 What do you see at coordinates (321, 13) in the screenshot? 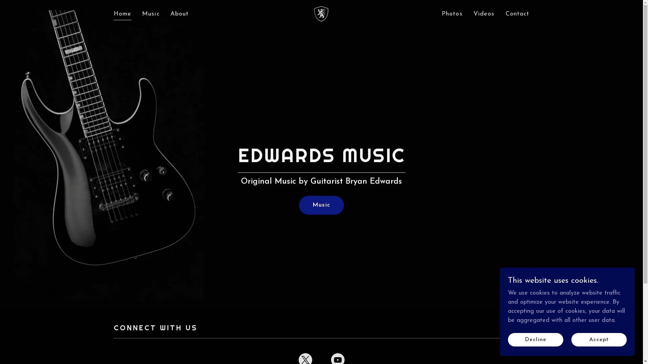
I see `Bryan Edwards` at bounding box center [321, 13].